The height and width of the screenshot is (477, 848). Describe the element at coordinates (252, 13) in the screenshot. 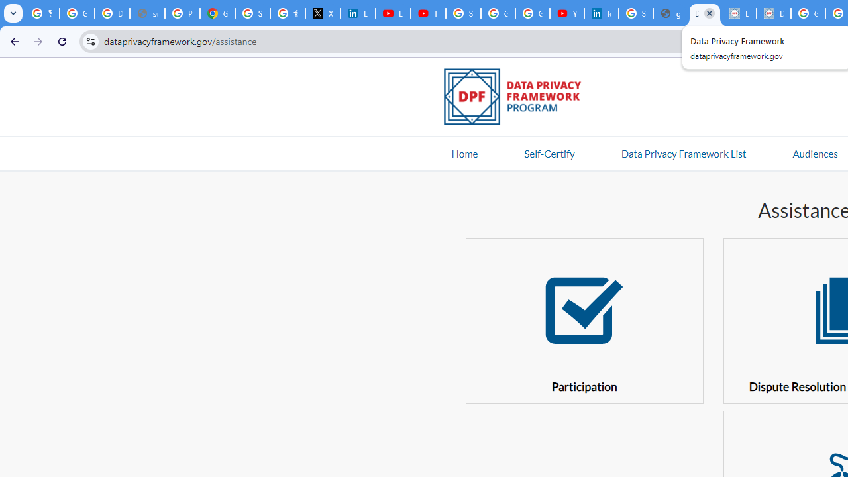

I see `Sign in - Google Accounts` at that location.